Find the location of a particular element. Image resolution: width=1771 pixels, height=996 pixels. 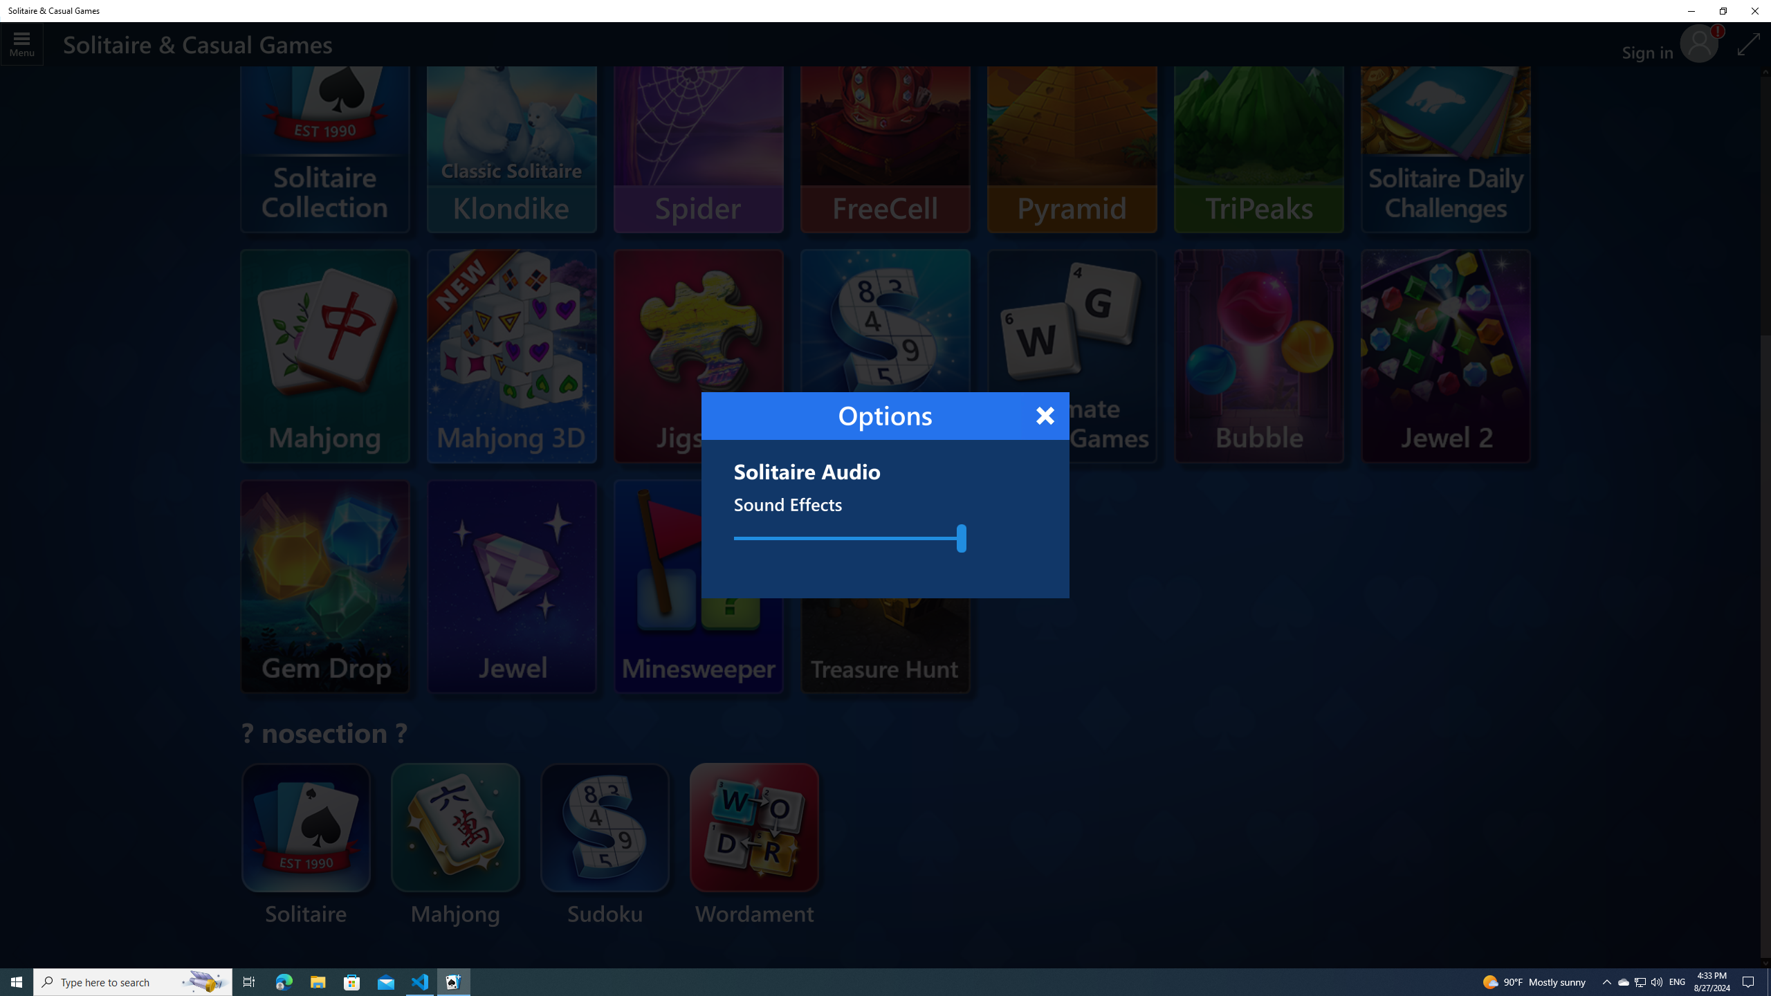

Microsoft Jewel is located at coordinates (511, 587).